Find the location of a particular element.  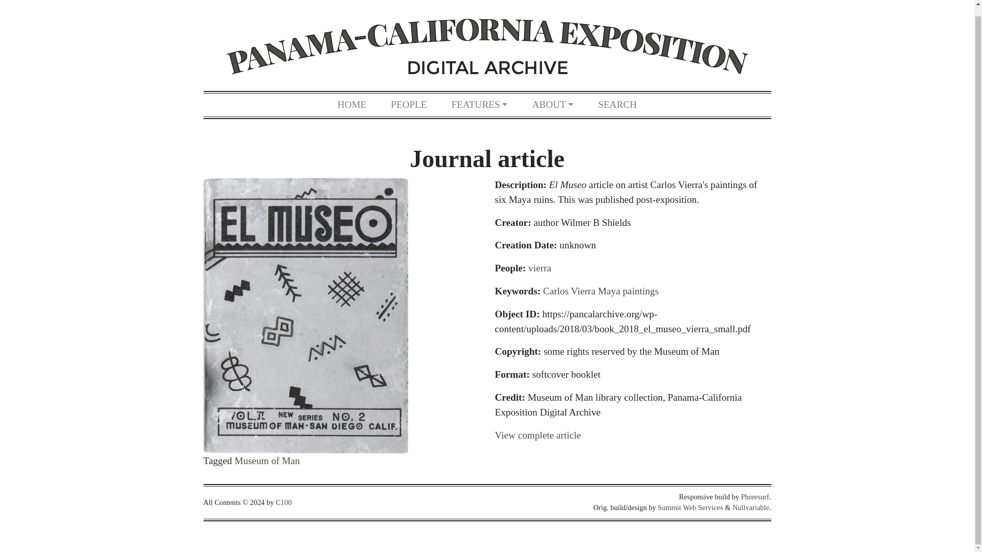

The Committee of One Hundred is located at coordinates (283, 502).